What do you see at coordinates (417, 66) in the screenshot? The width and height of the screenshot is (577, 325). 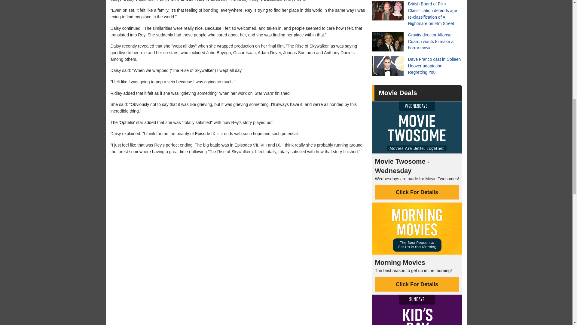 I see `Dave Franco cast in Colleen Hoover adaptation Regretting You` at bounding box center [417, 66].